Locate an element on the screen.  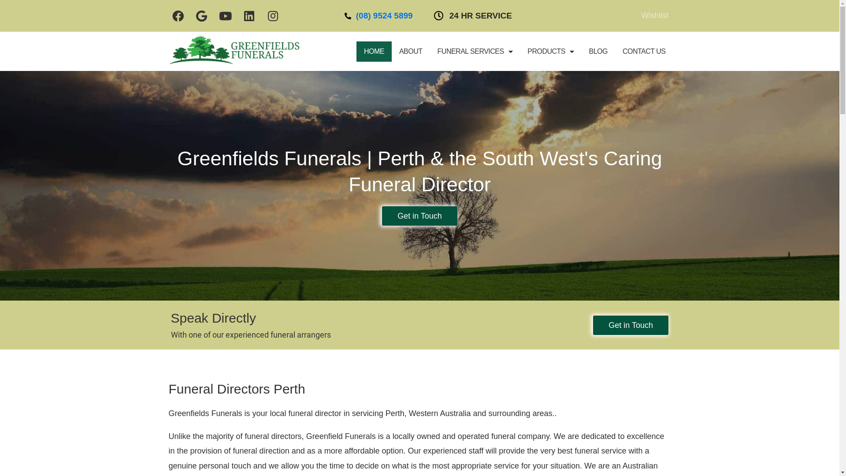
BLOG is located at coordinates (598, 52).